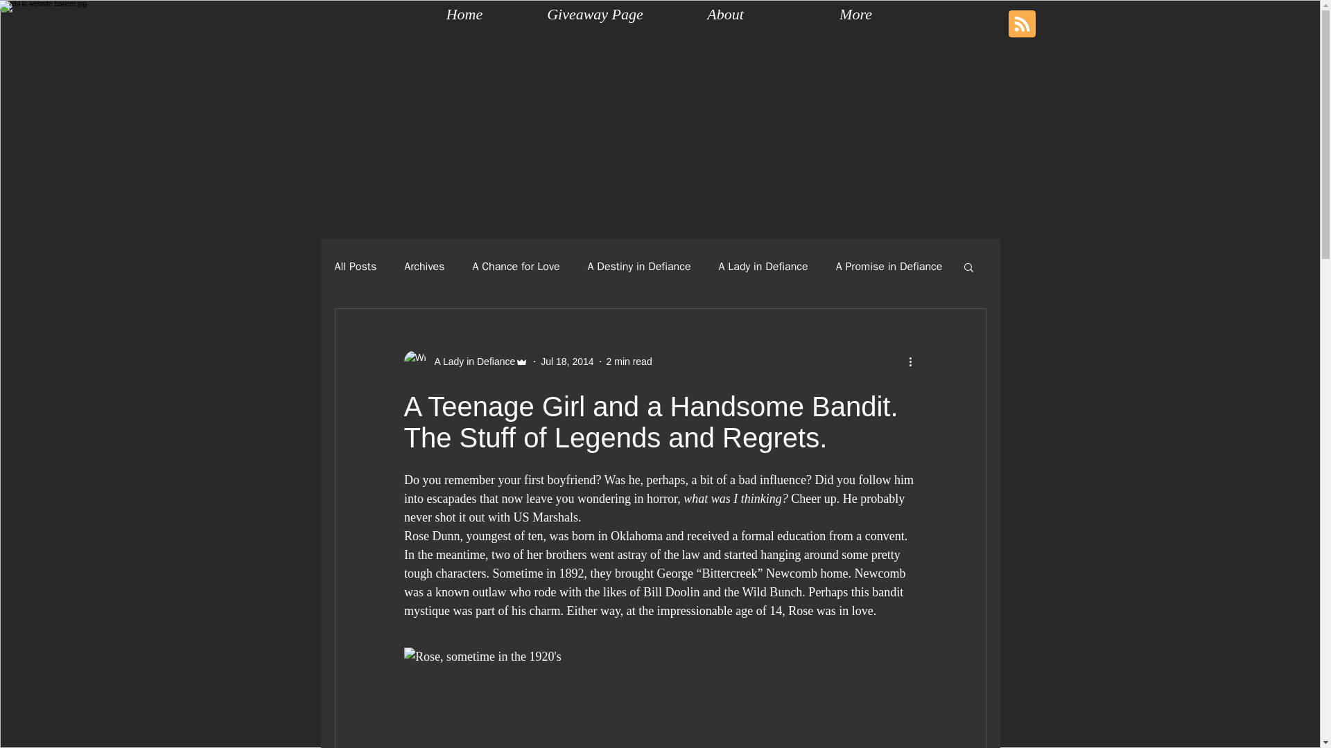 This screenshot has width=1331, height=748. I want to click on Archives, so click(424, 266).